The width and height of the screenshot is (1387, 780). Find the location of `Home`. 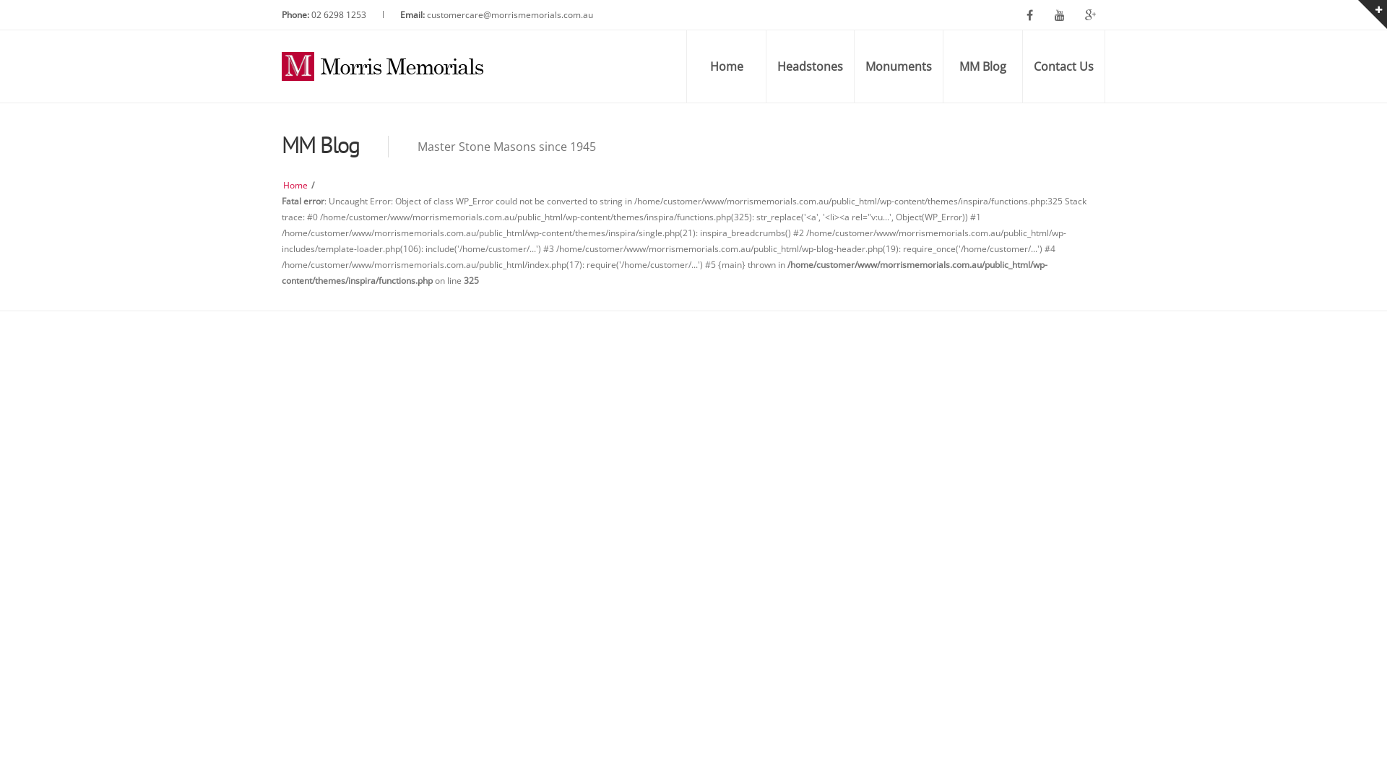

Home is located at coordinates (726, 66).